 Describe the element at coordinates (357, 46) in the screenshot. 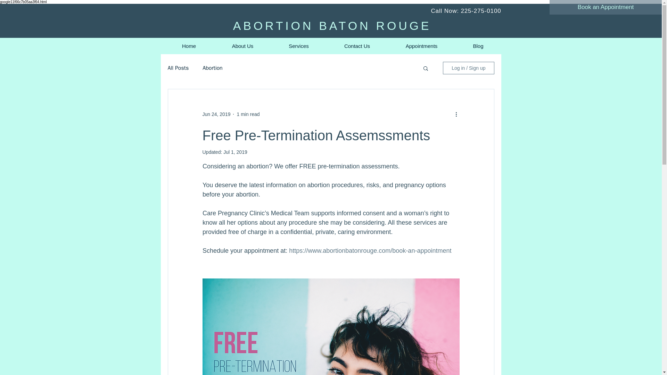

I see `Contact Us` at that location.